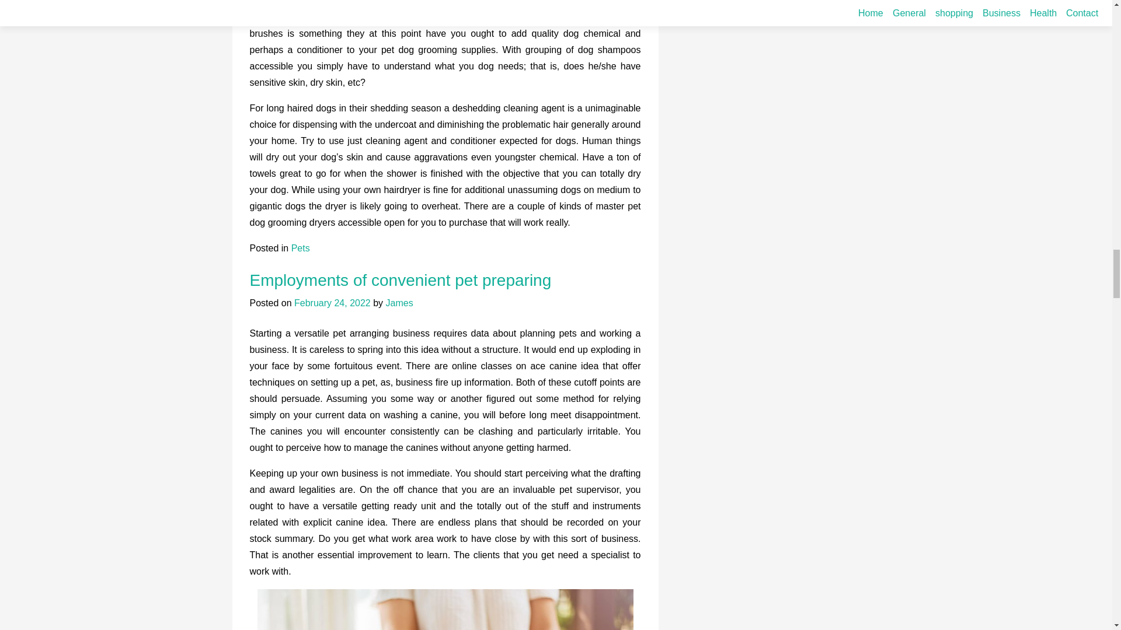 Image resolution: width=1121 pixels, height=630 pixels. Describe the element at coordinates (401, 280) in the screenshot. I see `Employments of convenient pet preparing` at that location.